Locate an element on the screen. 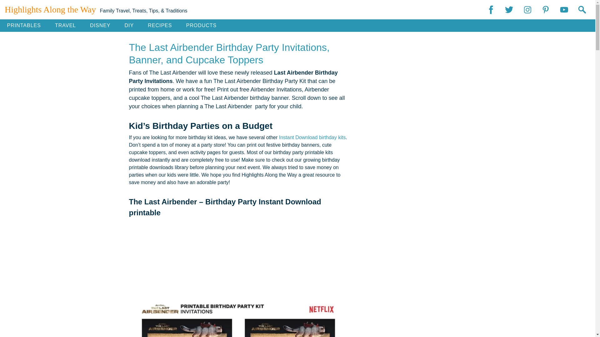 This screenshot has height=337, width=600. DIY is located at coordinates (129, 25).